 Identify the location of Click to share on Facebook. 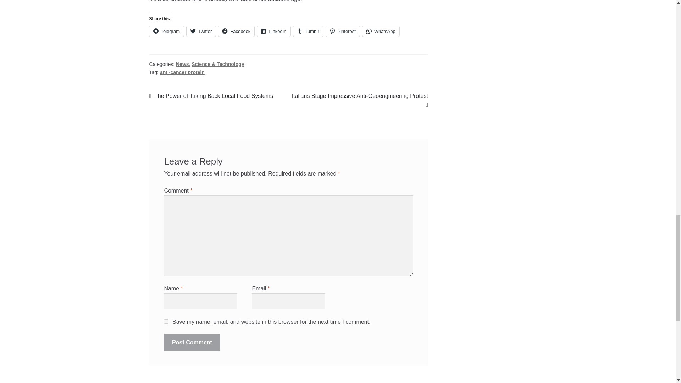
(236, 31).